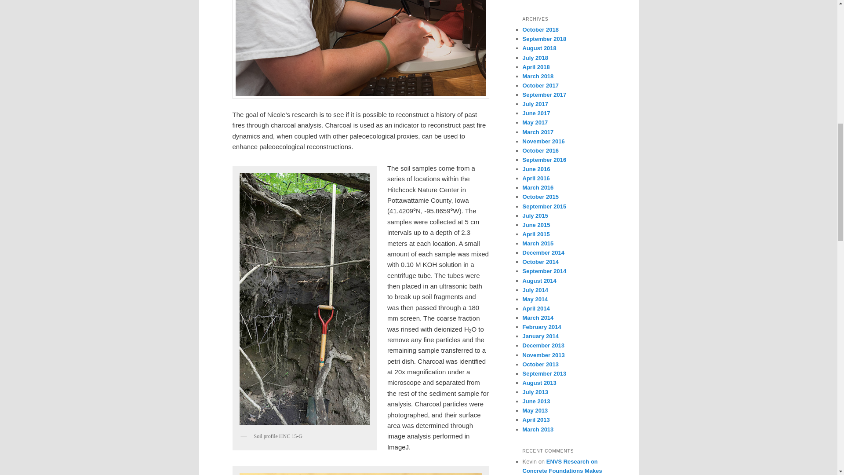  I want to click on July 2018, so click(535, 58).